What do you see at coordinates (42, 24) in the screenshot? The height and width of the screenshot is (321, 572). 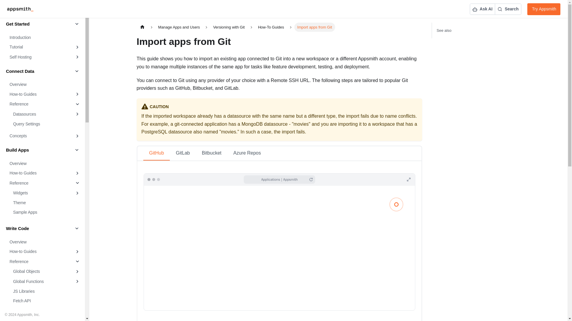 I see `Get Started` at bounding box center [42, 24].